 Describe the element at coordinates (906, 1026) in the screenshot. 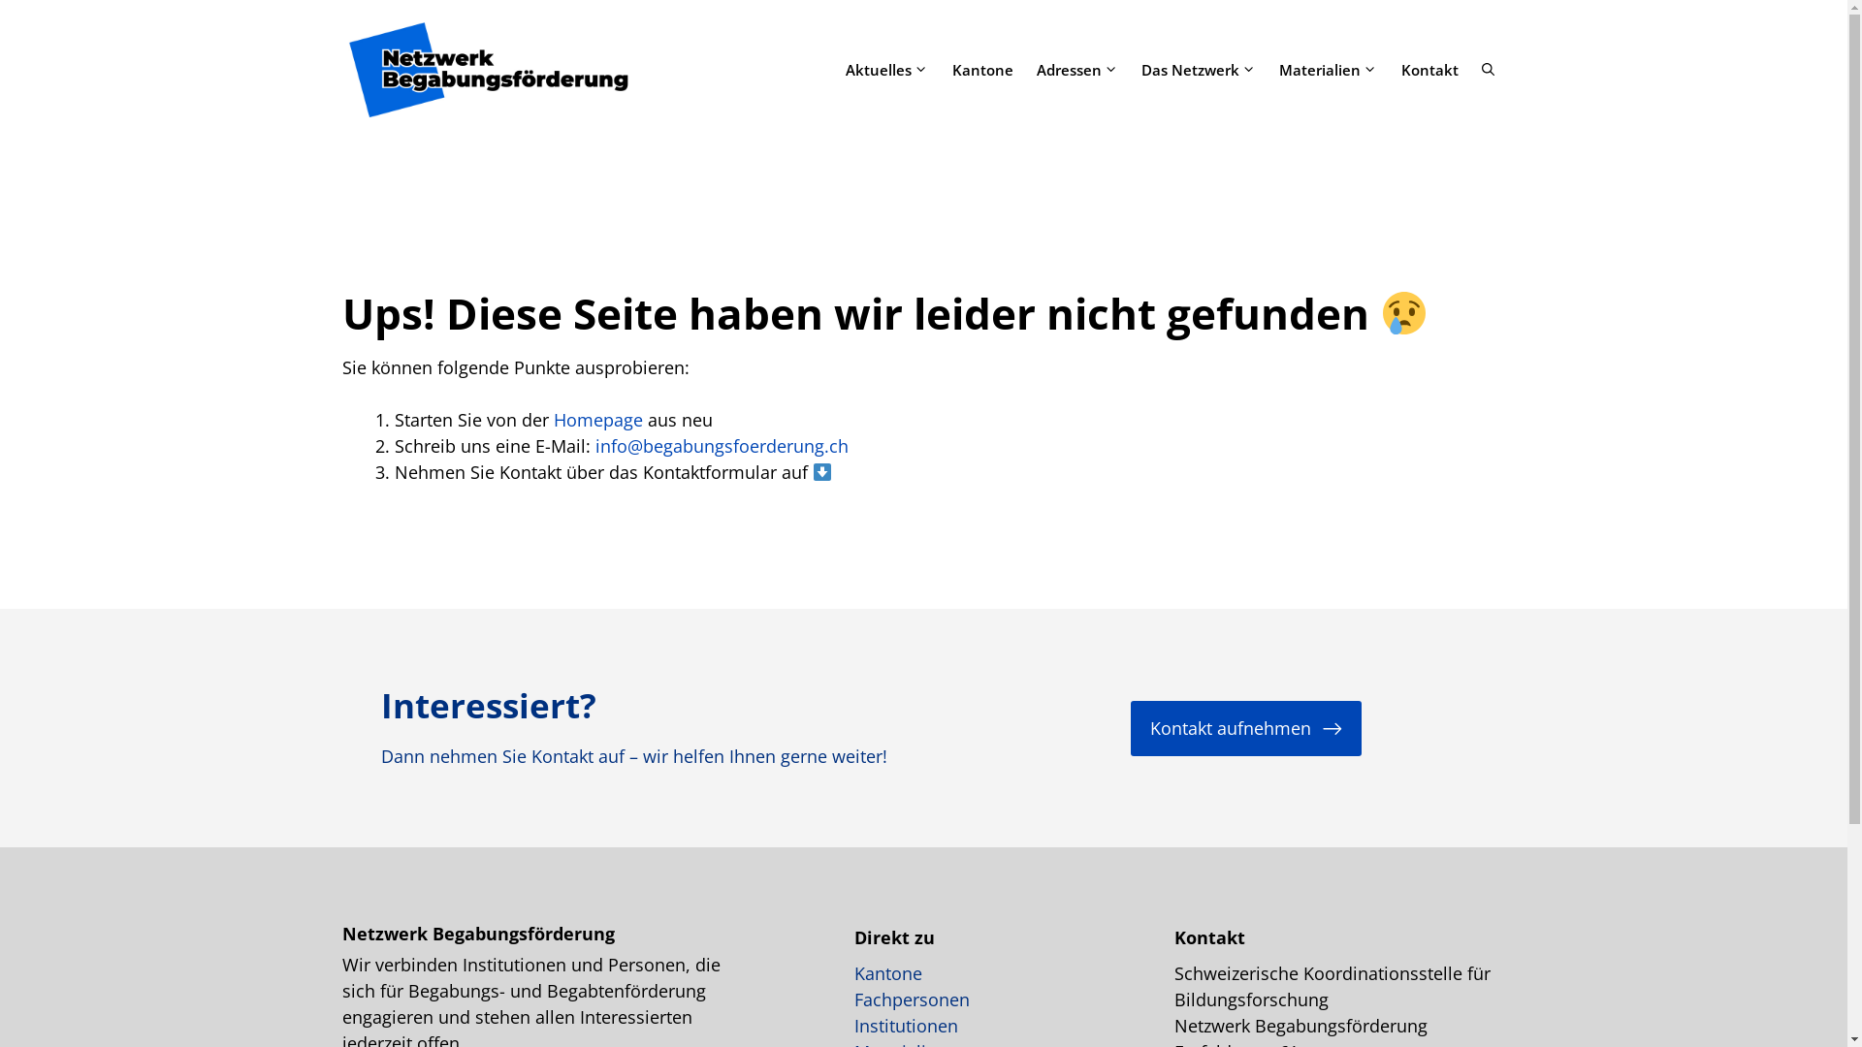

I see `Institutionen` at that location.